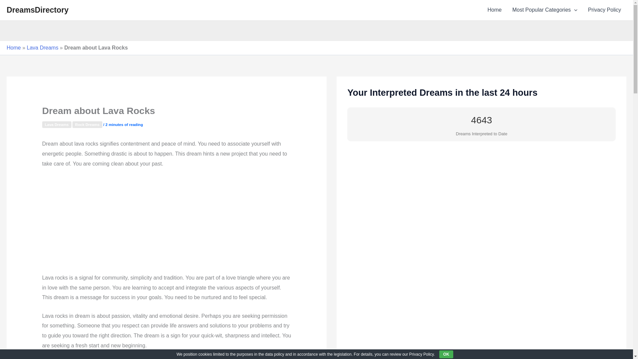 This screenshot has width=638, height=359. I want to click on Privacy Policy, so click(604, 10).